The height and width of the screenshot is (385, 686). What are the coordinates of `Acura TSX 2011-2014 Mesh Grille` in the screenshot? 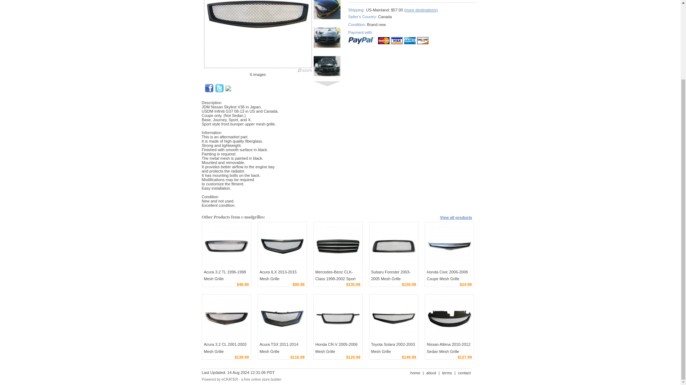 It's located at (279, 348).